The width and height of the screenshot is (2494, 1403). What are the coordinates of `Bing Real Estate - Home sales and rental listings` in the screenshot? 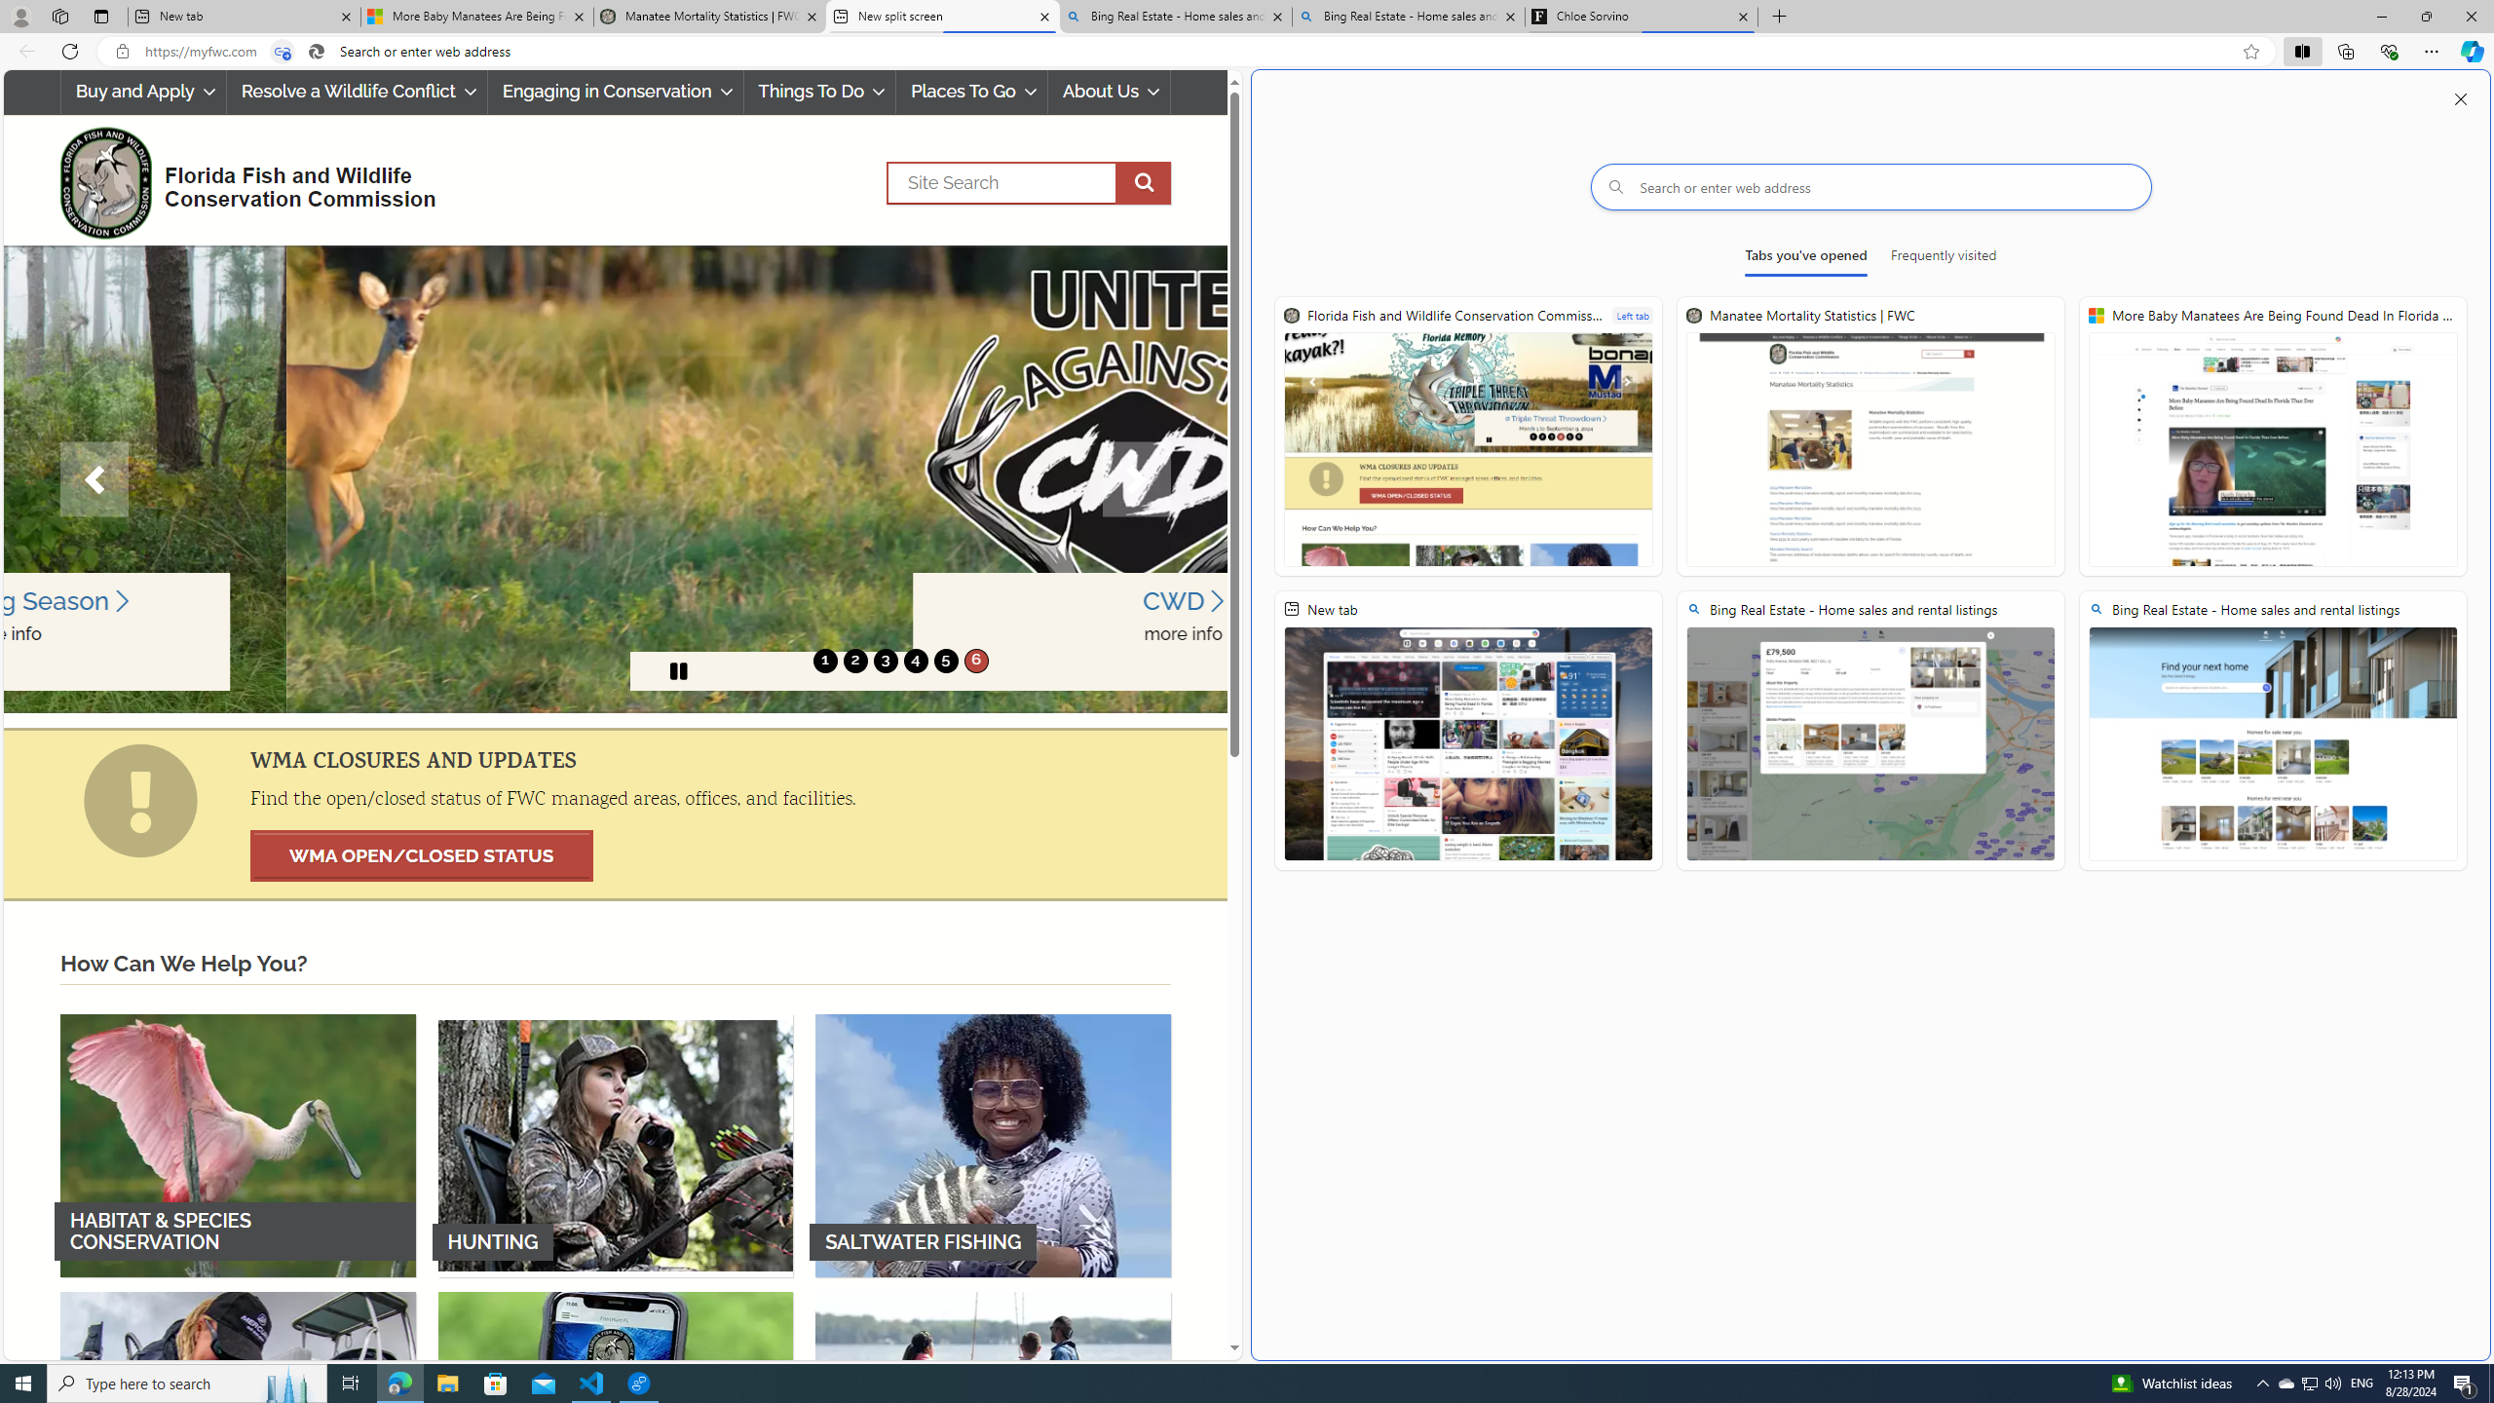 It's located at (2273, 730).